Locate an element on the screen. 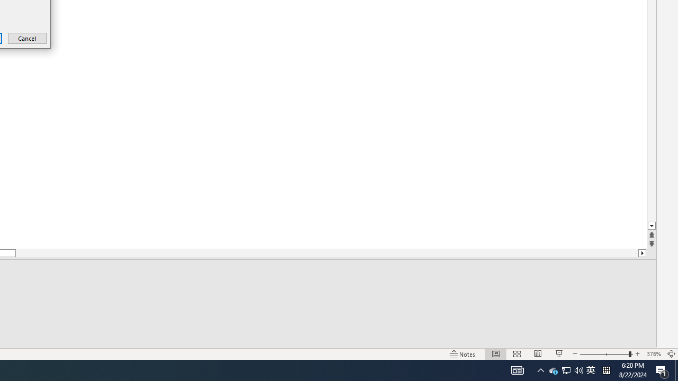 The image size is (678, 381). Cancel is located at coordinates (553, 370).